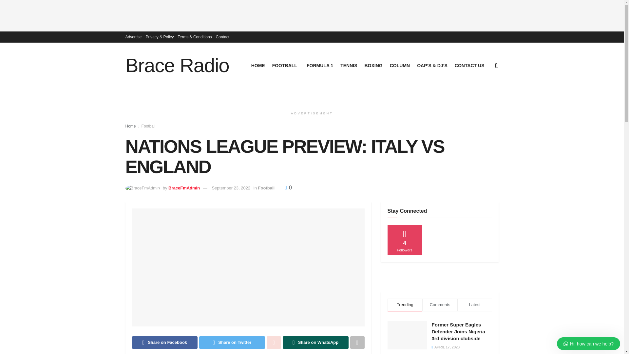 This screenshot has width=629, height=354. What do you see at coordinates (469, 65) in the screenshot?
I see `CONTACT US` at bounding box center [469, 65].